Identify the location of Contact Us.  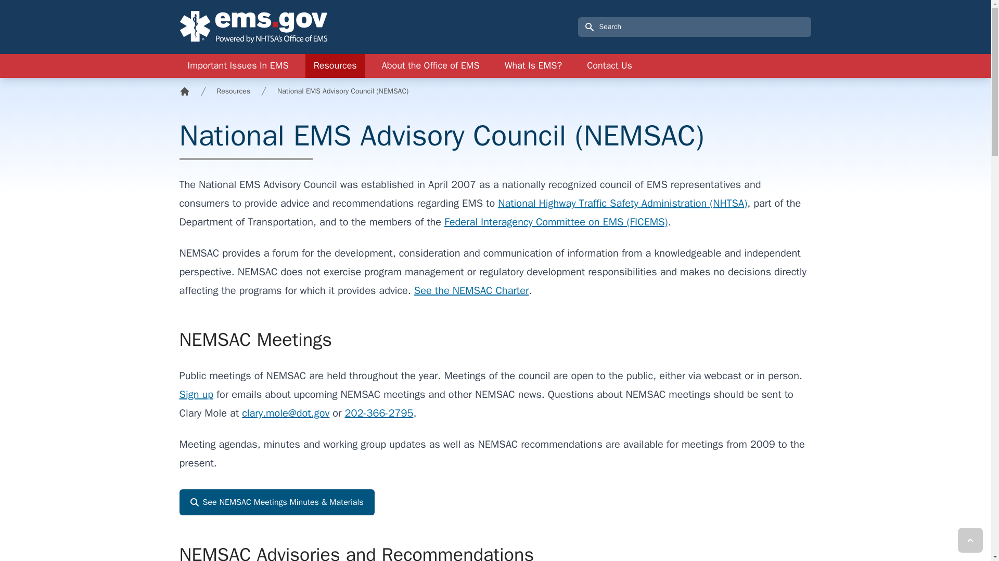
(609, 65).